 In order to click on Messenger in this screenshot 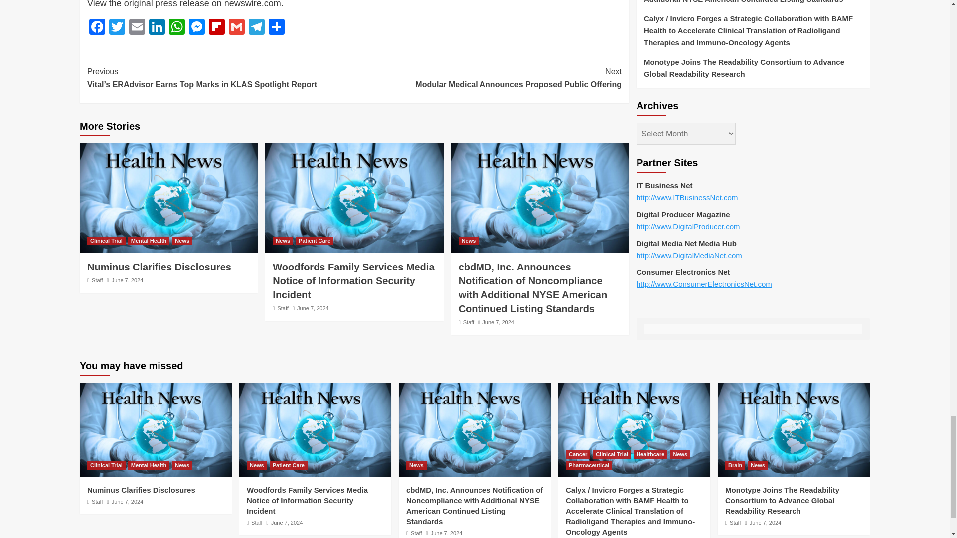, I will do `click(196, 28)`.